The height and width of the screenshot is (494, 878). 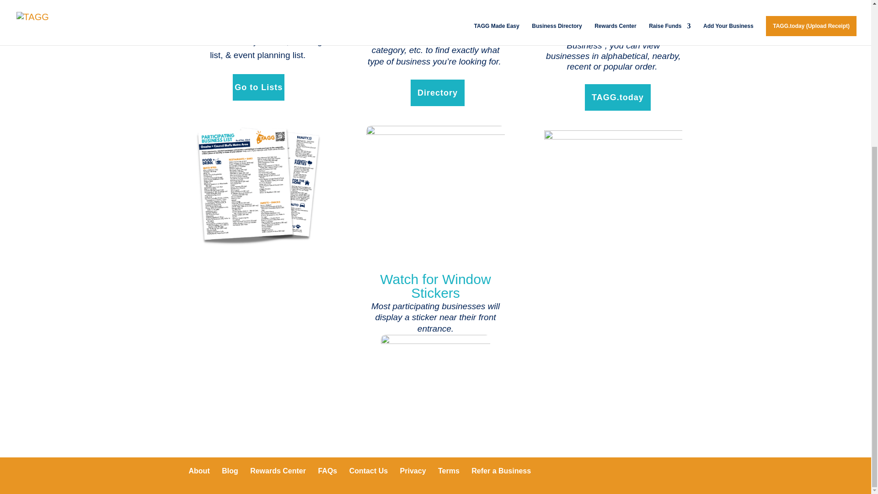 I want to click on Contact Us, so click(x=369, y=470).